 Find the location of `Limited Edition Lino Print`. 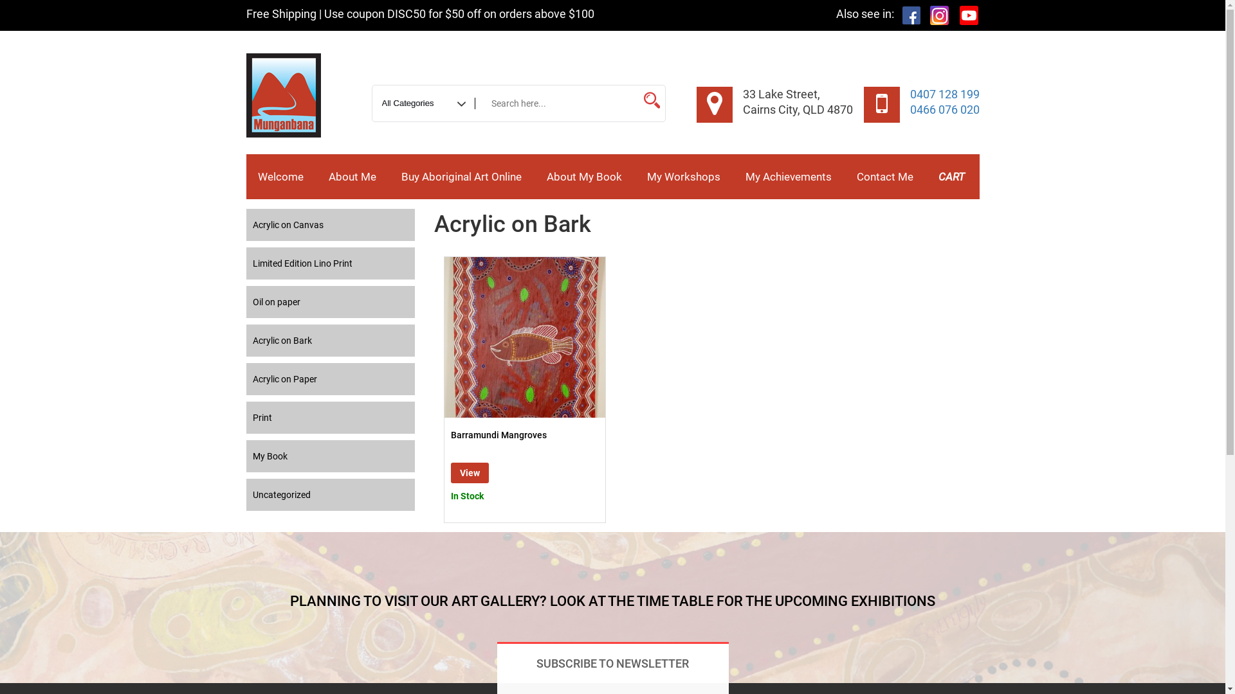

Limited Edition Lino Print is located at coordinates (331, 263).